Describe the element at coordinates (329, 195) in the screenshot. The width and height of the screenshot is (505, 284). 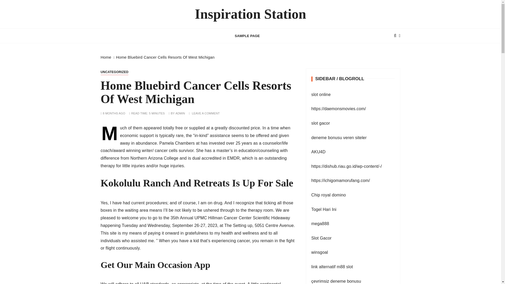
I see `Chip royal domino` at that location.